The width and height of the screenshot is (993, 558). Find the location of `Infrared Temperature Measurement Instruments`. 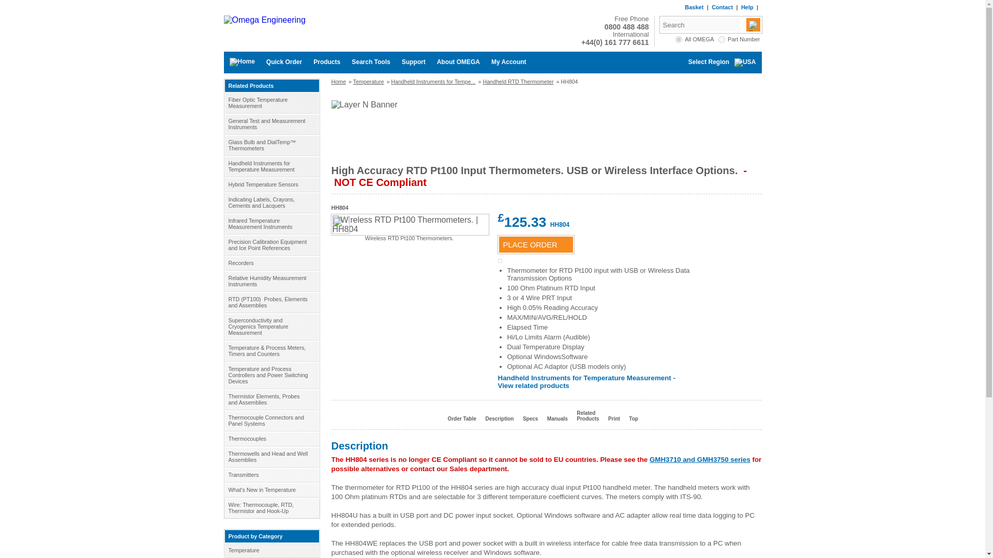

Infrared Temperature Measurement Instruments is located at coordinates (271, 223).